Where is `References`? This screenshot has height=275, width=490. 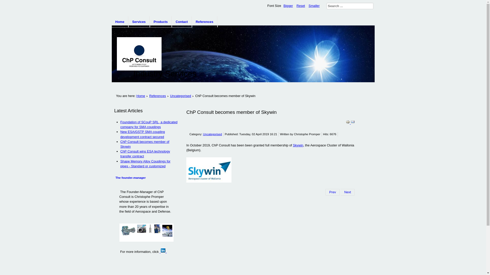 References is located at coordinates (205, 22).